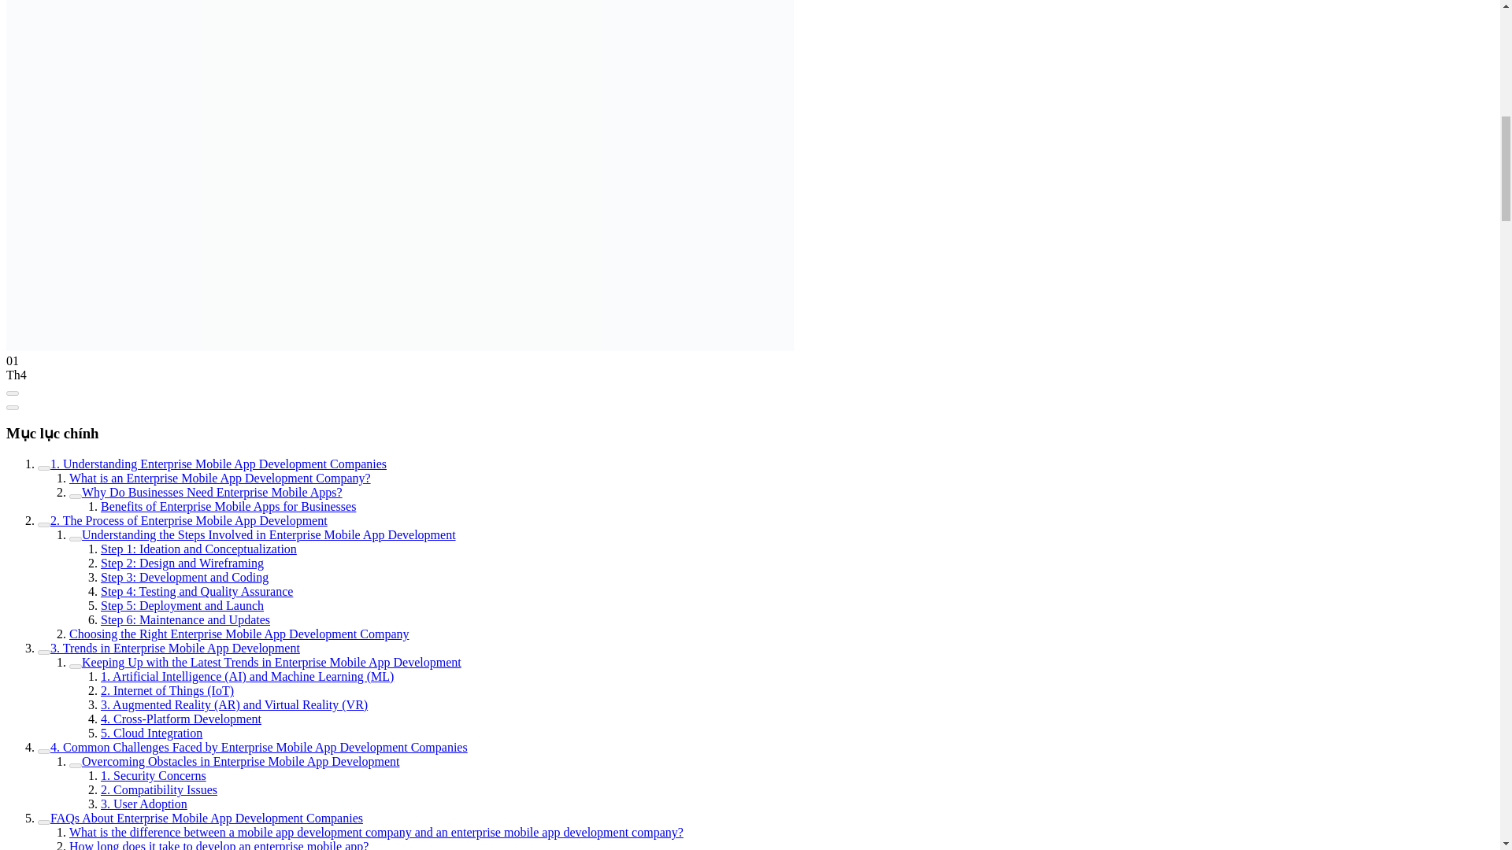 Image resolution: width=1512 pixels, height=850 pixels. What do you see at coordinates (182, 605) in the screenshot?
I see `Step 5: Deployment and Launch` at bounding box center [182, 605].